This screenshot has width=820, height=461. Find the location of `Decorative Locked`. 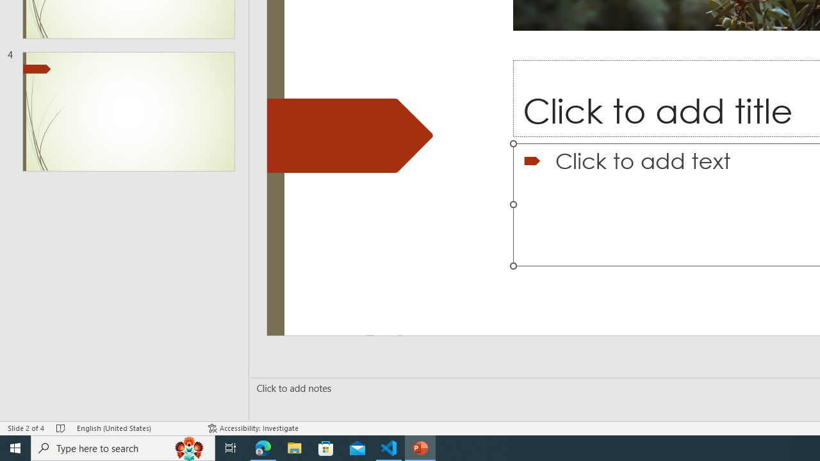

Decorative Locked is located at coordinates (350, 136).